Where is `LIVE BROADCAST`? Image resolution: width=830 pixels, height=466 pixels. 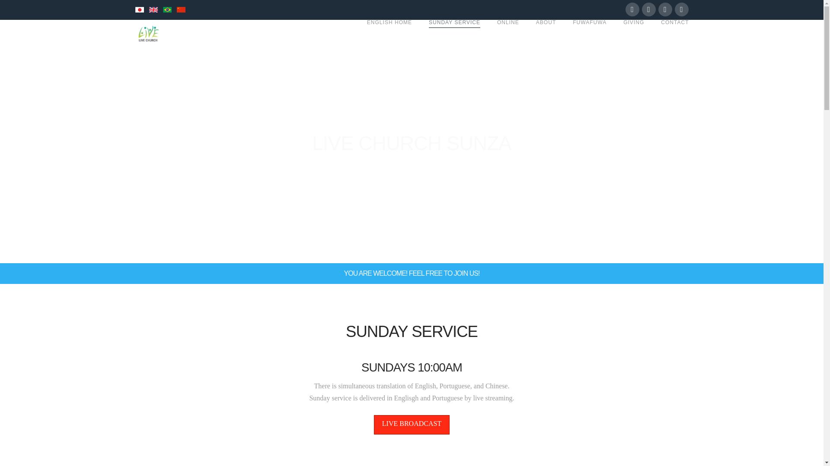 LIVE BROADCAST is located at coordinates (412, 425).